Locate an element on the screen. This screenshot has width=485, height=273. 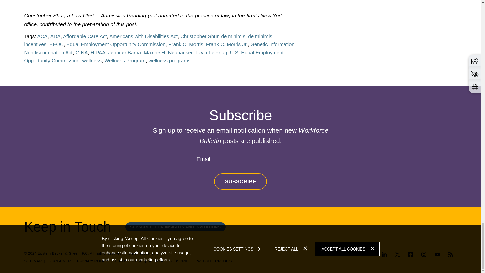
Twitter is located at coordinates (397, 255).